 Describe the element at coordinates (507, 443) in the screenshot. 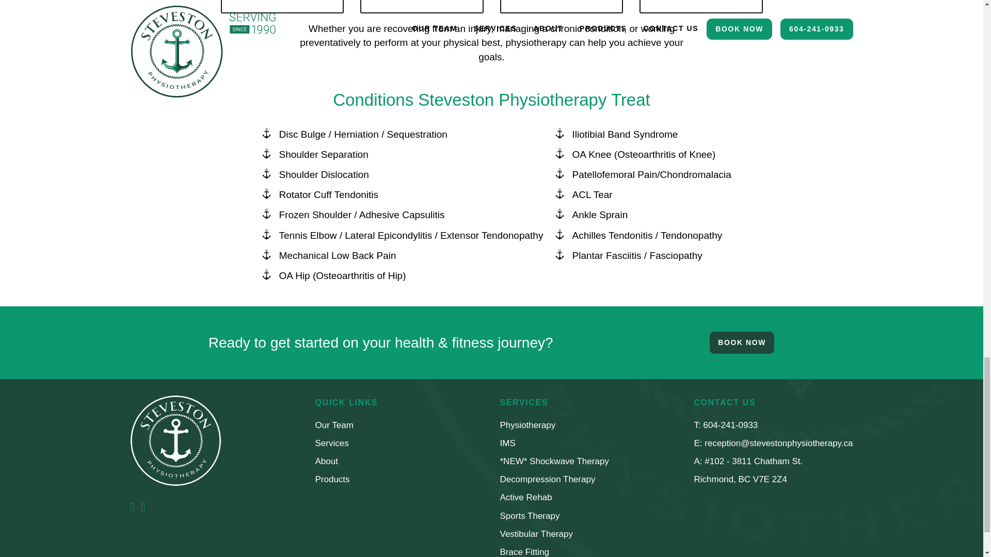

I see `IMS` at that location.